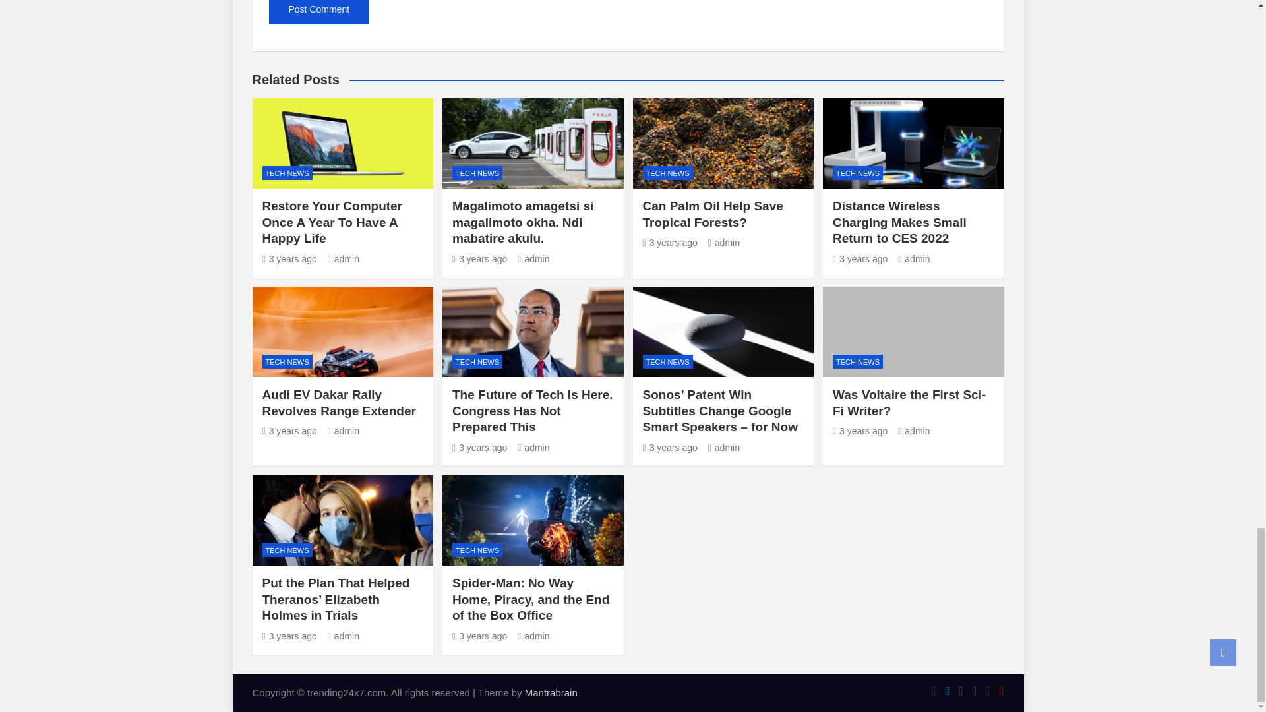 The image size is (1266, 712). What do you see at coordinates (289, 258) in the screenshot?
I see `Restore Your Computer Once A Year To Have A Happy Life` at bounding box center [289, 258].